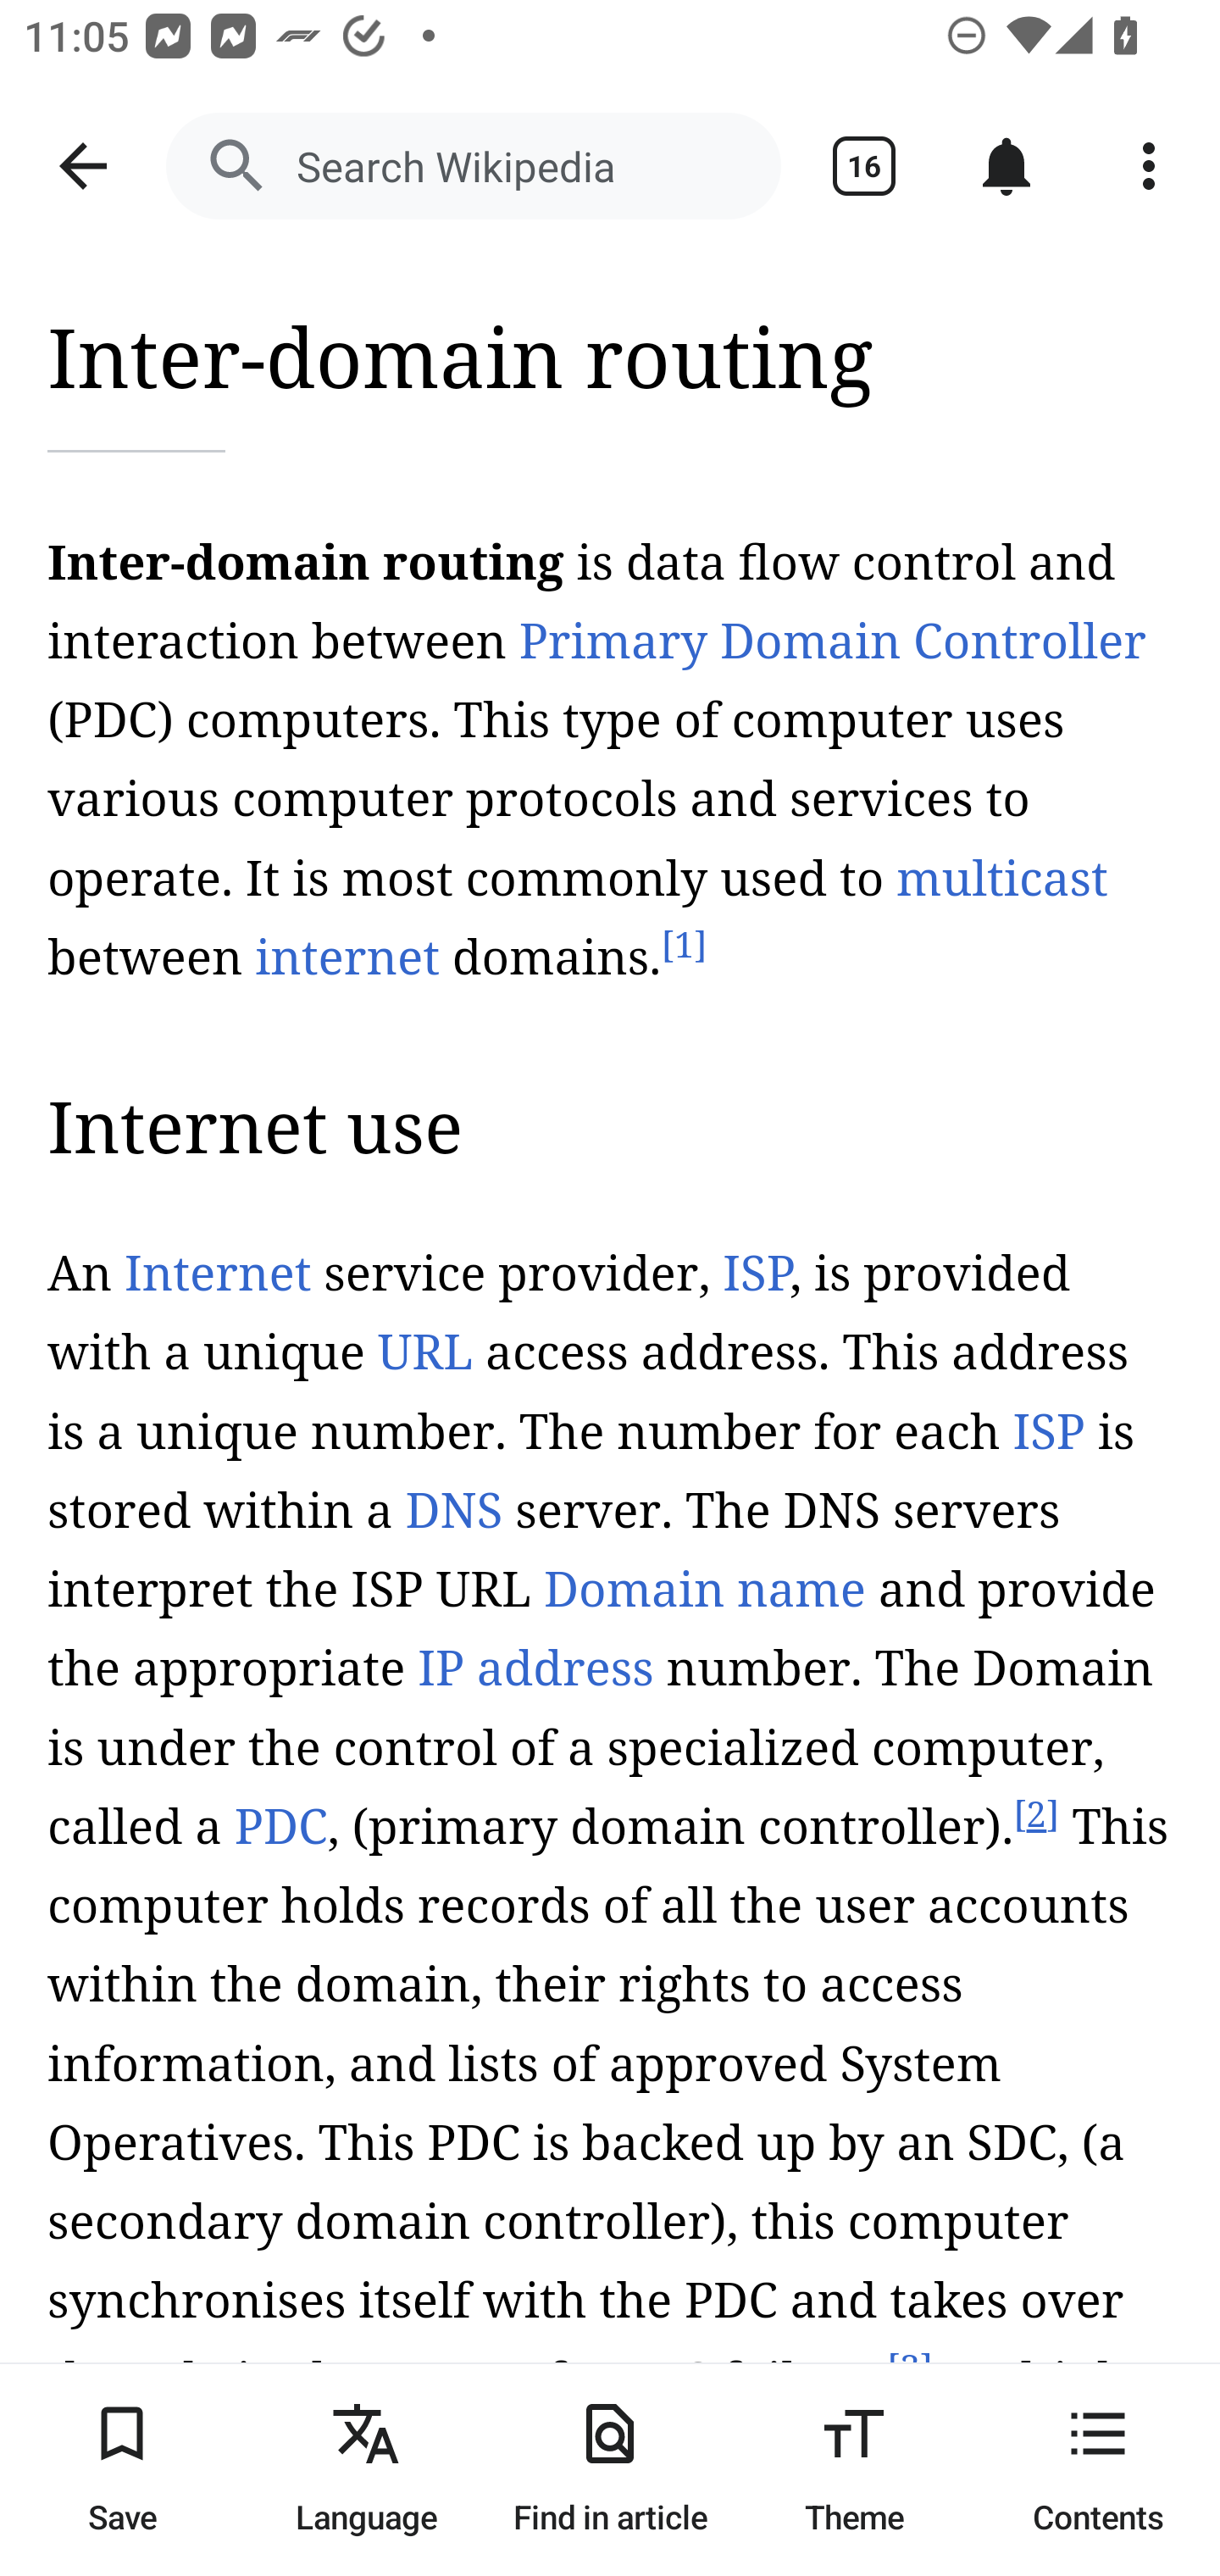 Image resolution: width=1220 pixels, height=2576 pixels. What do you see at coordinates (217, 1276) in the screenshot?
I see `Internet` at bounding box center [217, 1276].